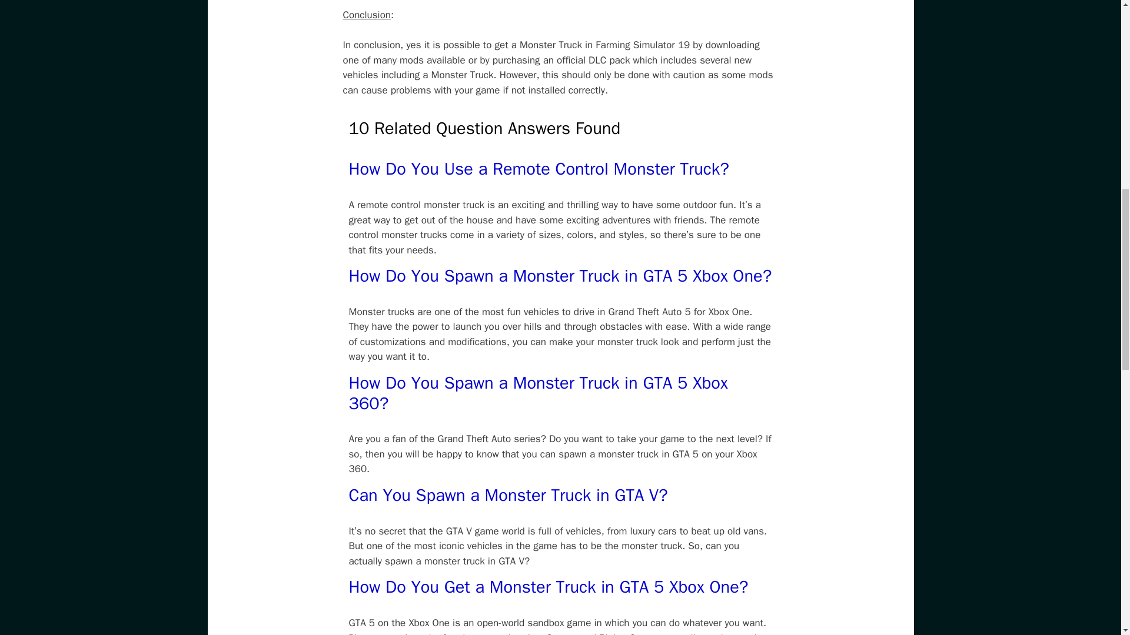 The image size is (1130, 635). I want to click on Can You Spawn a Monster Truck in GTA V?, so click(507, 495).